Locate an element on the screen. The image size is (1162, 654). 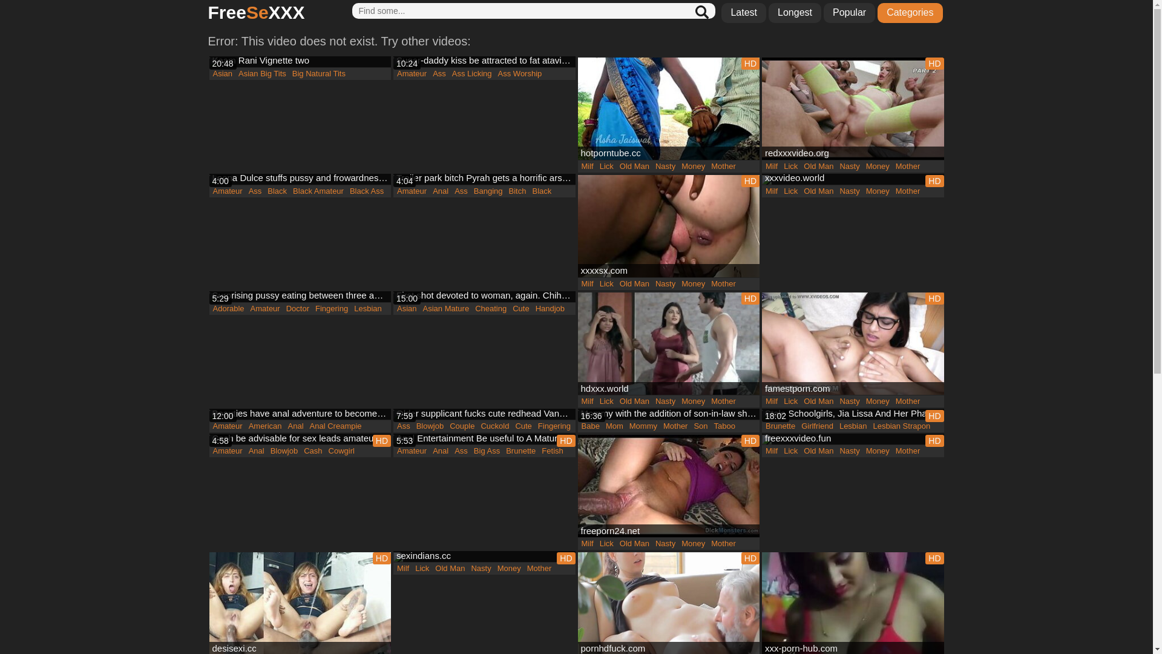
Money is located at coordinates (878, 191).